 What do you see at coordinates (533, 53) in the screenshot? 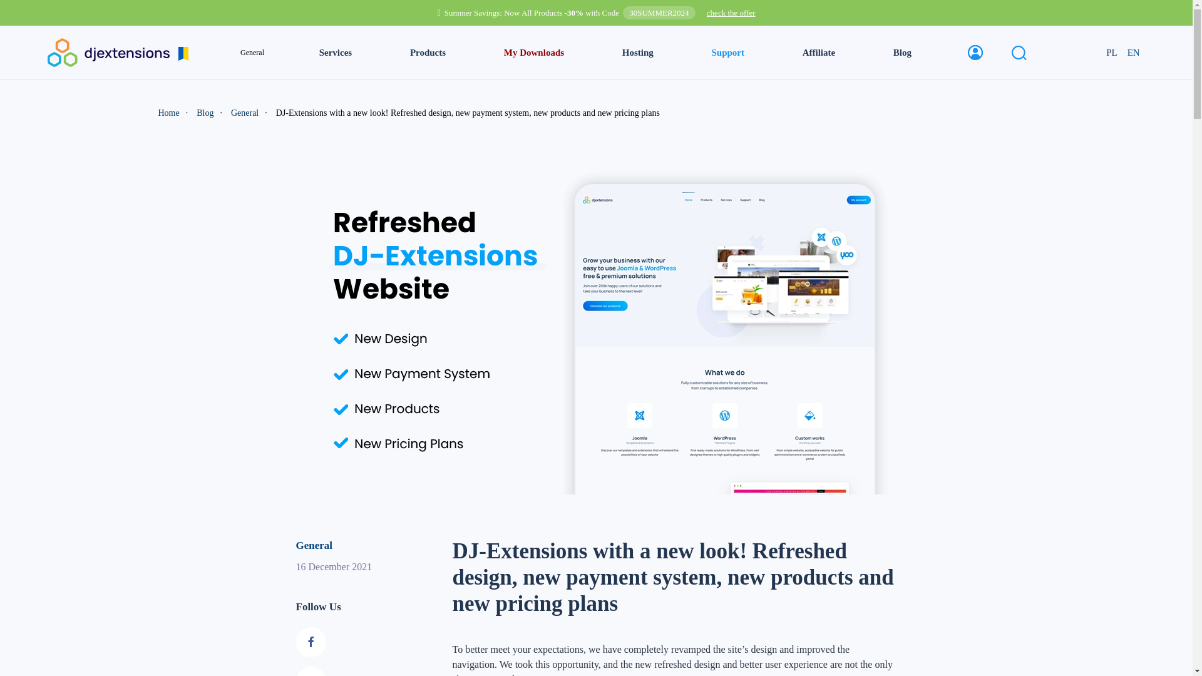
I see `cls` at bounding box center [533, 53].